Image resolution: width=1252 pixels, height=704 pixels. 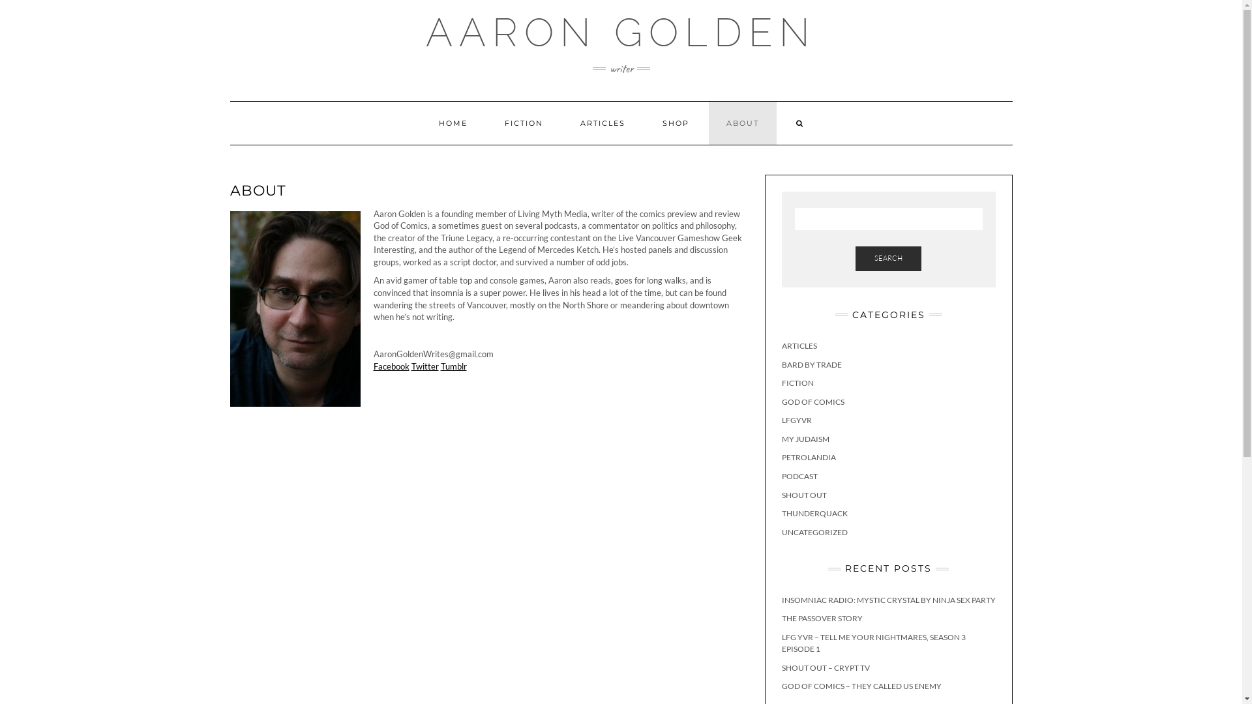 What do you see at coordinates (888, 259) in the screenshot?
I see `SEARCH` at bounding box center [888, 259].